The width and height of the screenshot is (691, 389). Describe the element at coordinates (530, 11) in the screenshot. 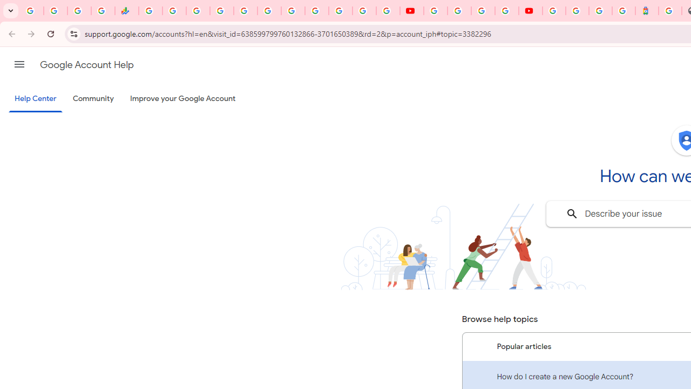

I see `Content Creator Programs & Opportunities - YouTube Creators` at that location.